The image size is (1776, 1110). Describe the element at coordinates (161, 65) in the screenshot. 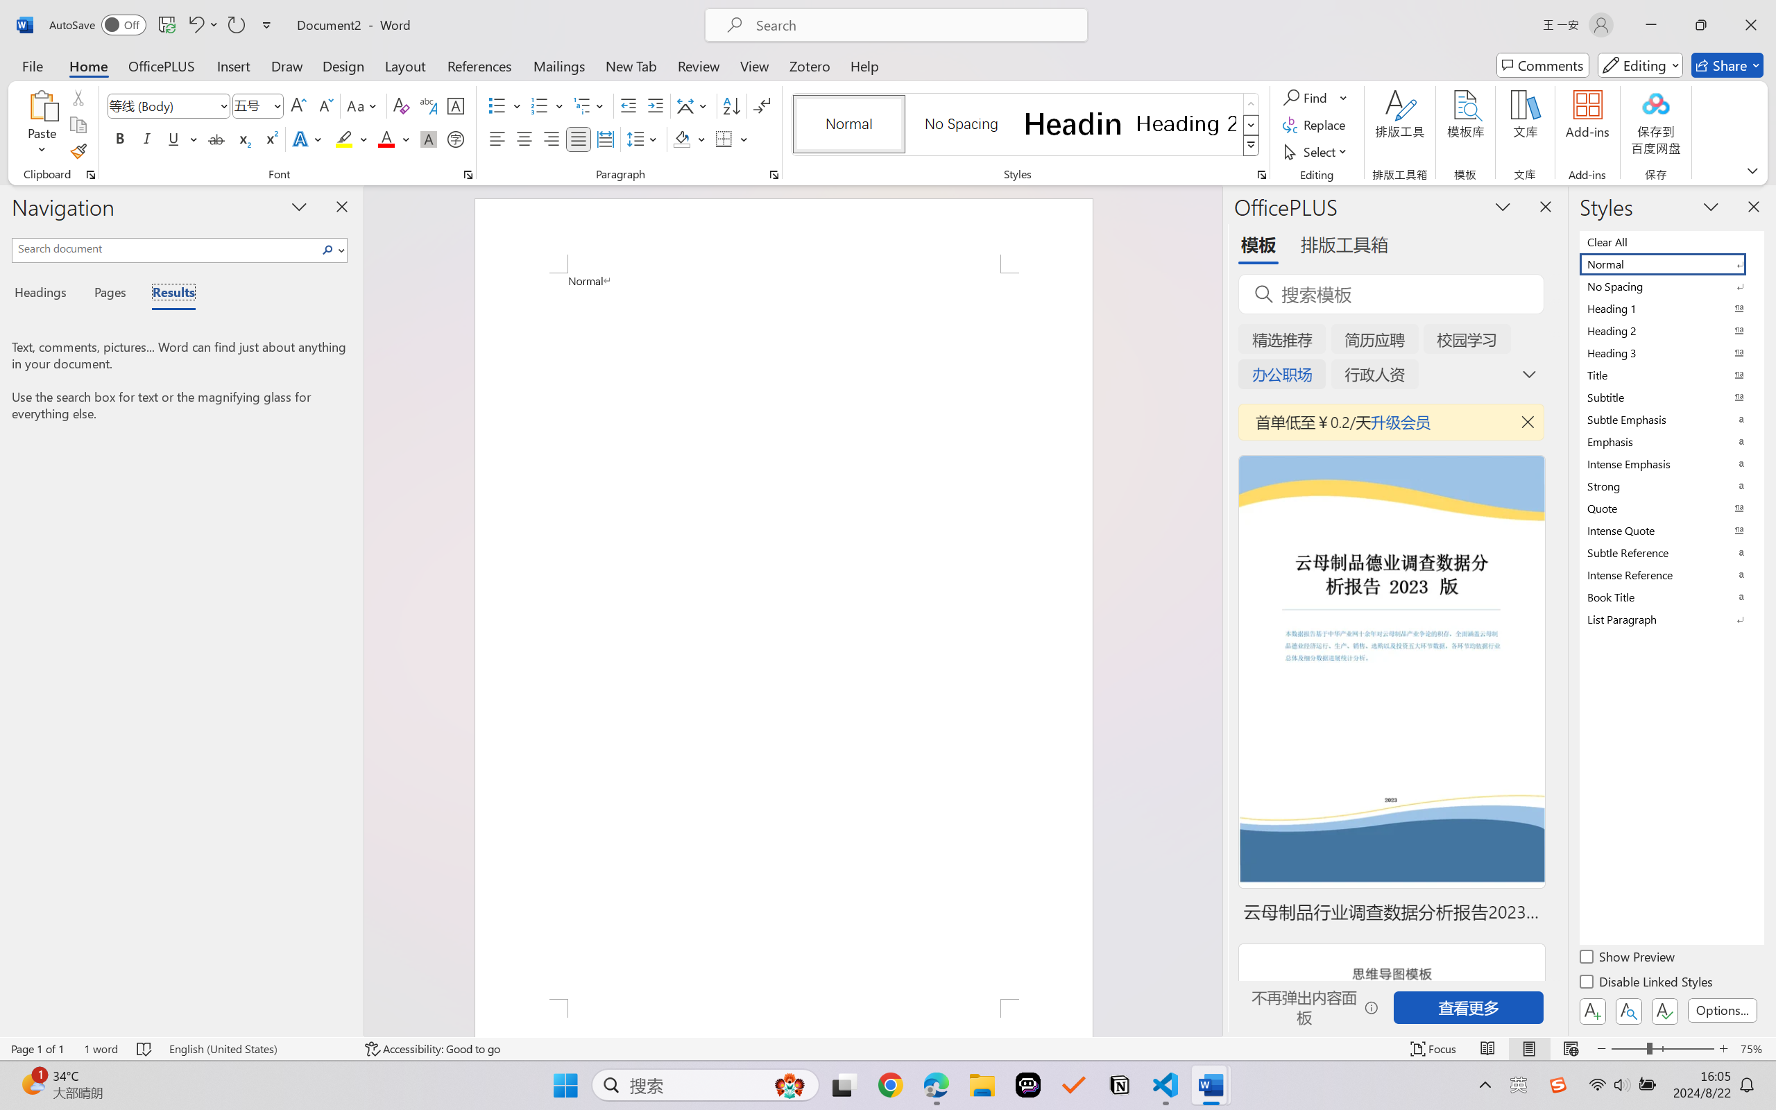

I see `OfficePLUS` at that location.